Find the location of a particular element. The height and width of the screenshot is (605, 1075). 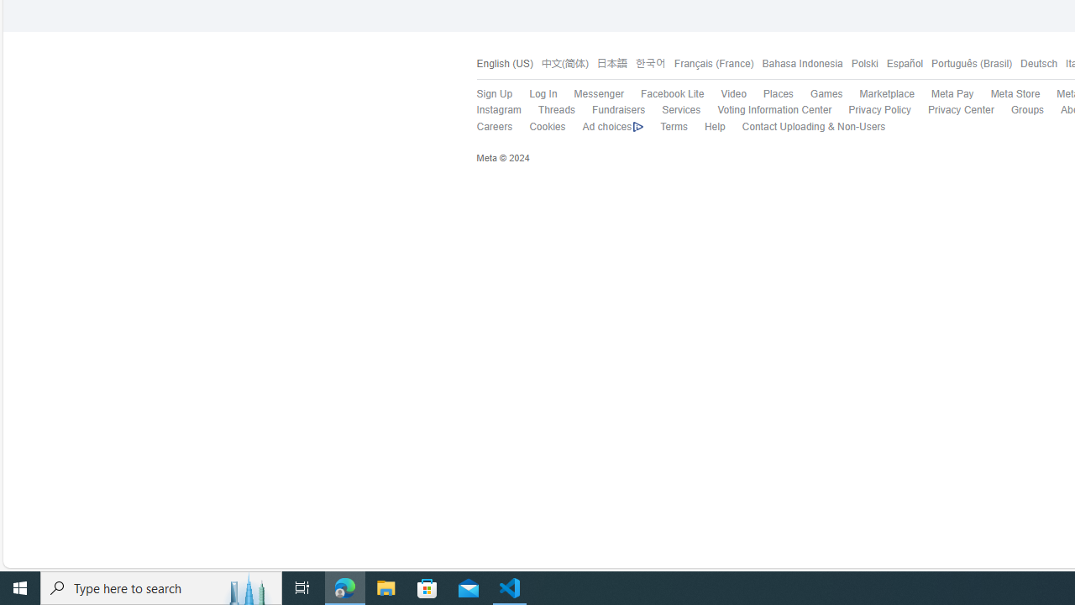

Polski is located at coordinates (860, 64).